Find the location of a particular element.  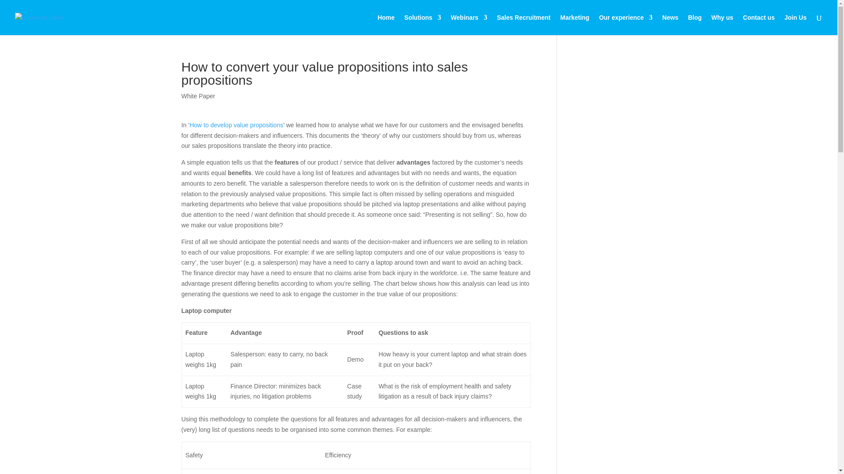

Our experience is located at coordinates (626, 25).